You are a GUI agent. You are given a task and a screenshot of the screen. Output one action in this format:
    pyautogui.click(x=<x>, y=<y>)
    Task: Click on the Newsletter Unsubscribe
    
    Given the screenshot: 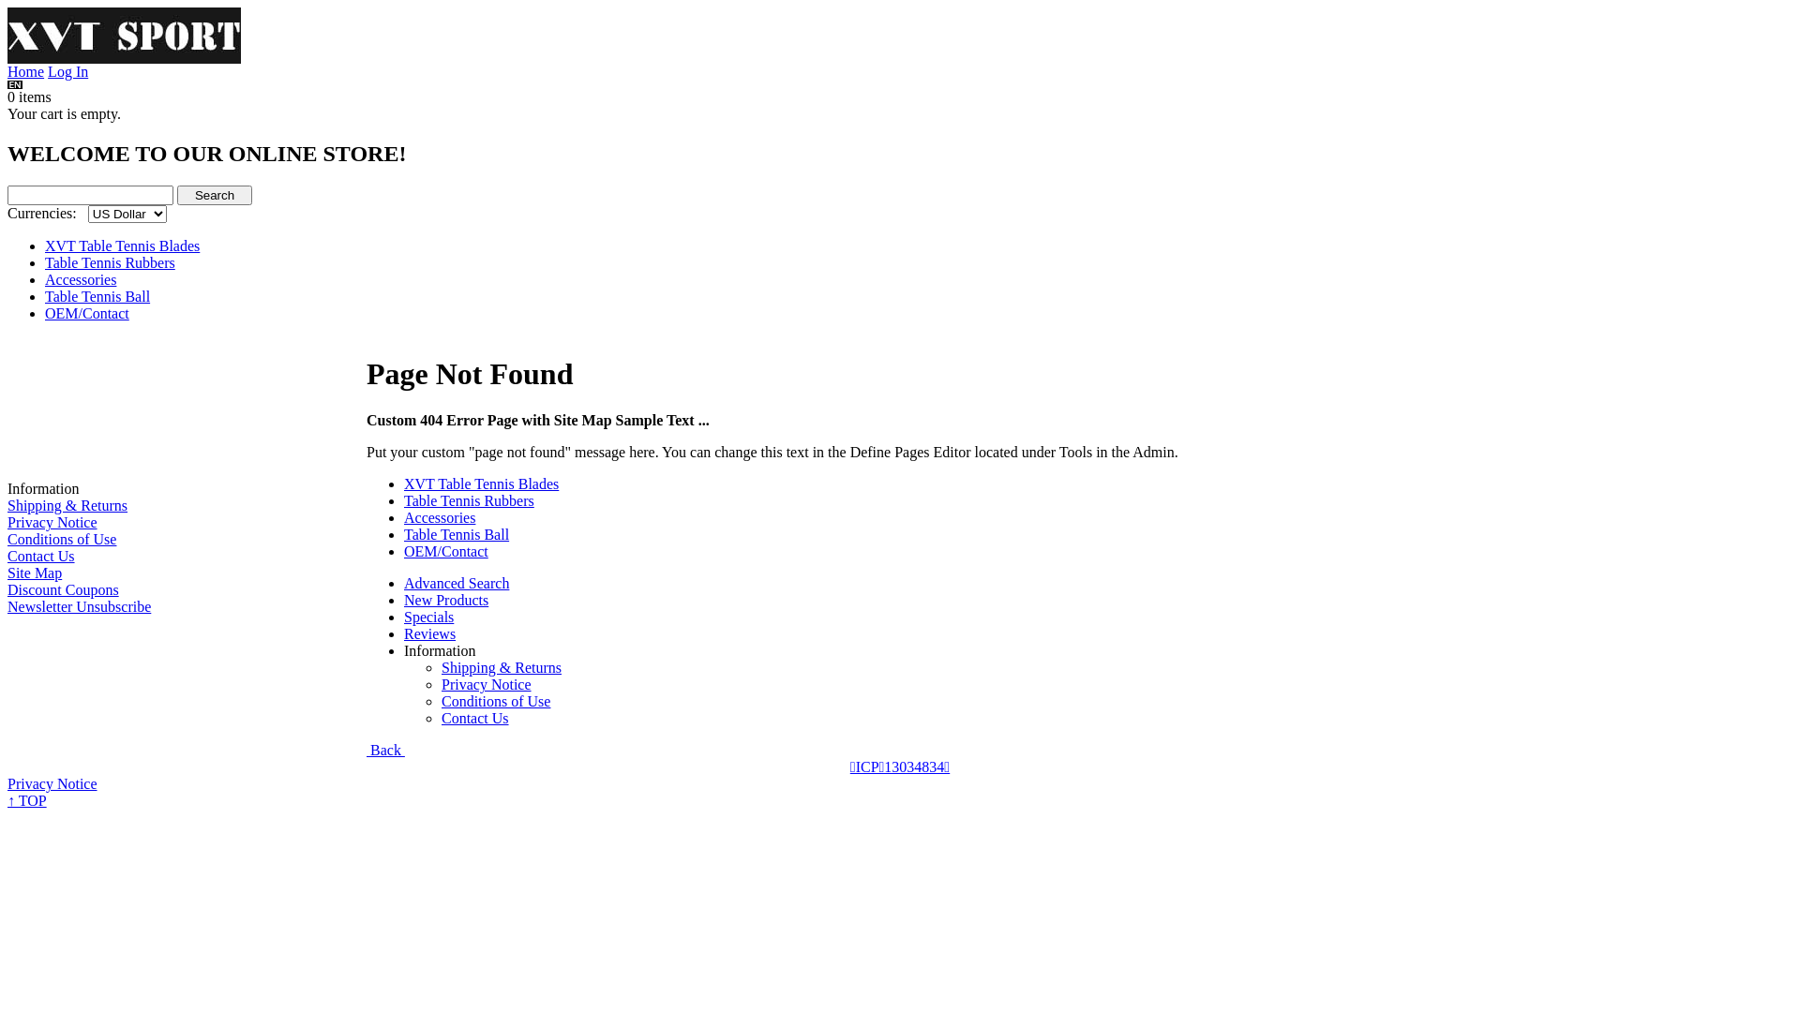 What is the action you would take?
    pyautogui.click(x=79, y=607)
    